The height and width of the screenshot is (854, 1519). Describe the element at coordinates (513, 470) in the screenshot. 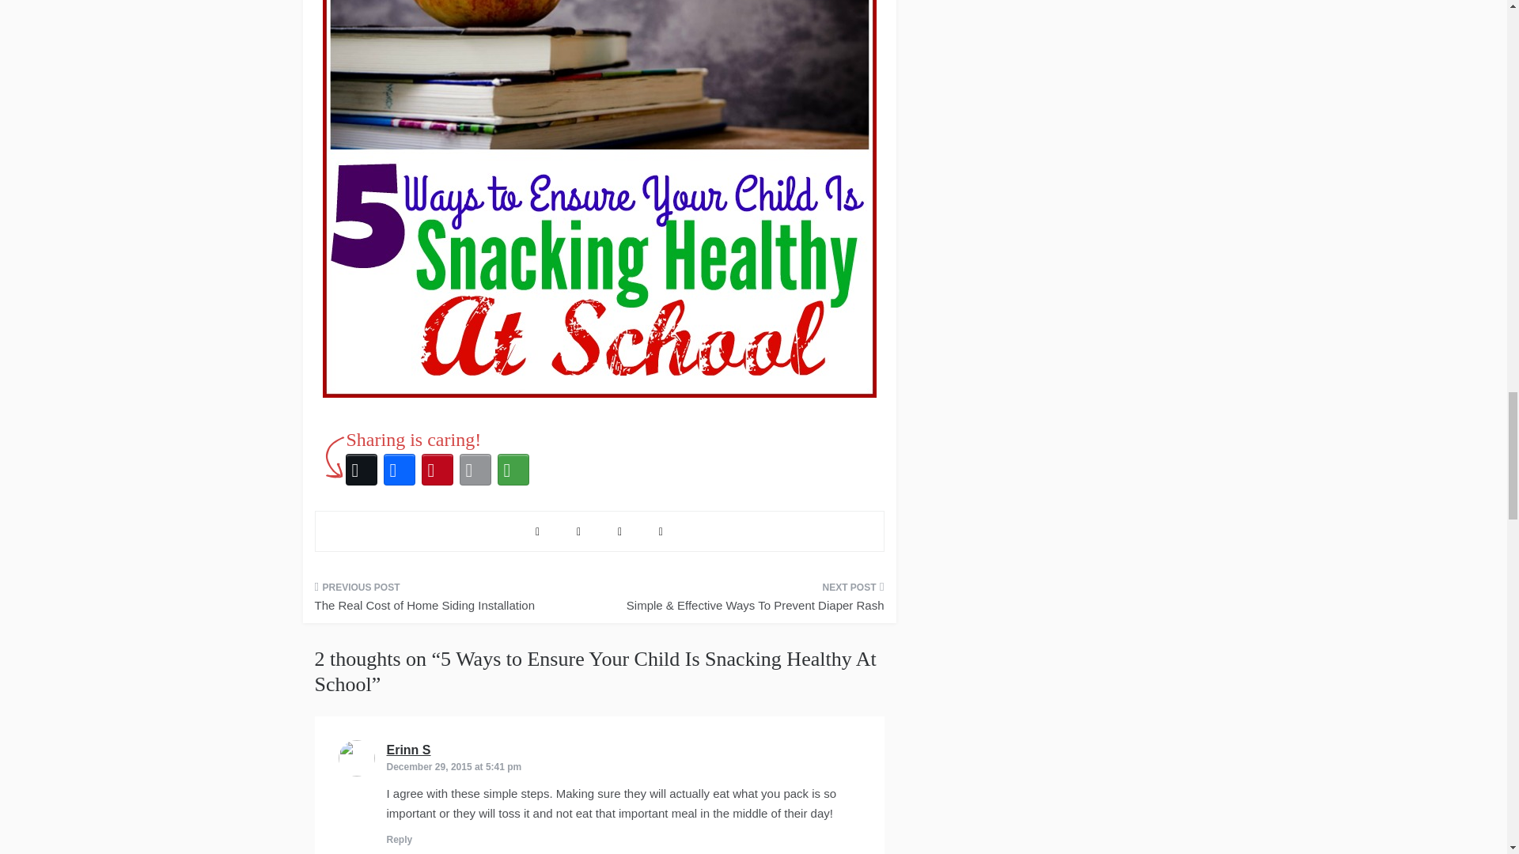

I see `More Options` at that location.